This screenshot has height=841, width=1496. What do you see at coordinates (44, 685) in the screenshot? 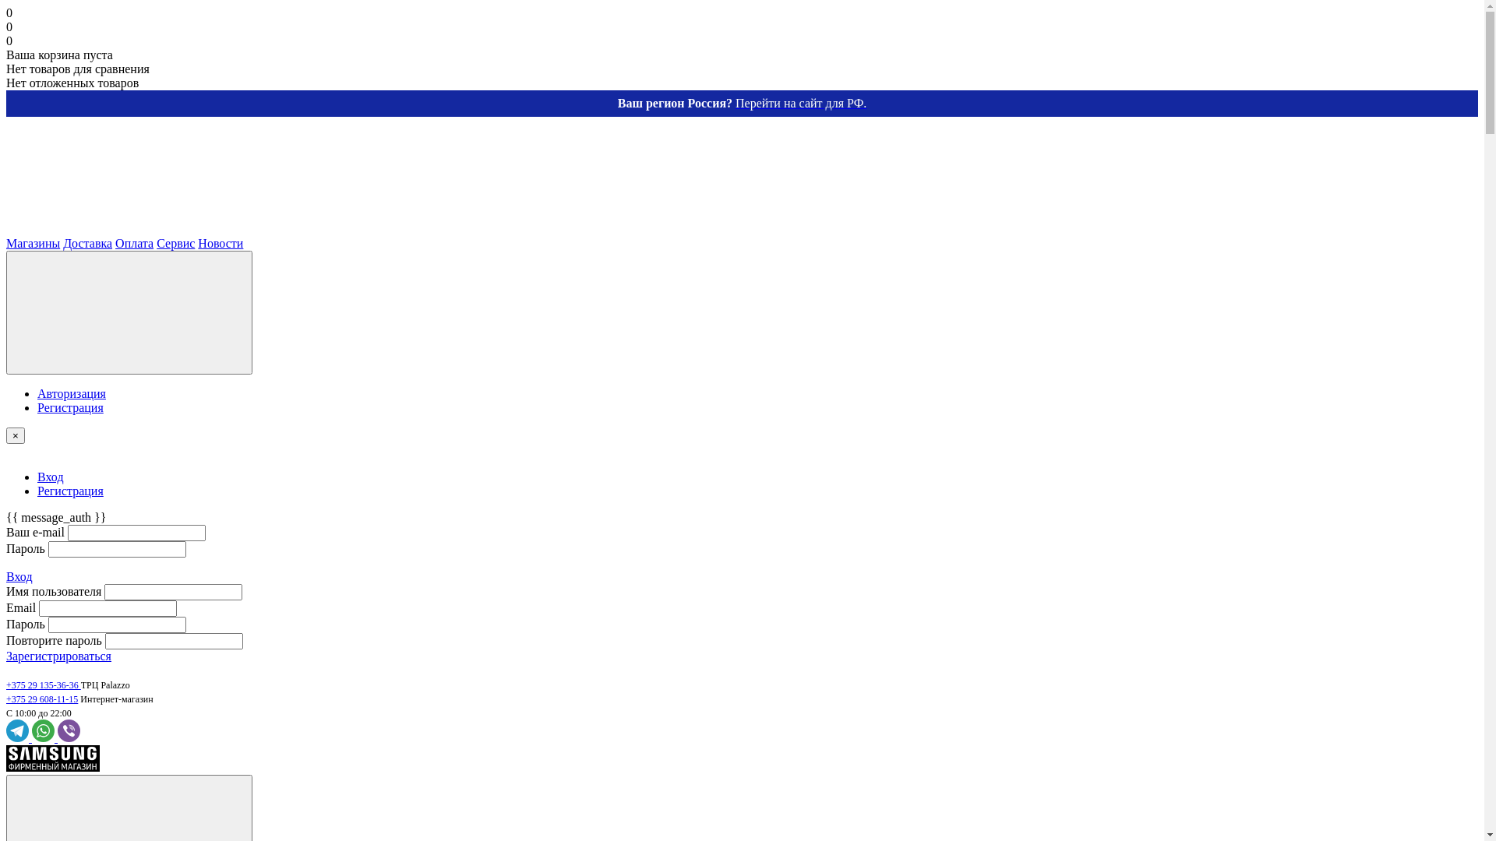
I see `+375 29 135-36-36` at bounding box center [44, 685].